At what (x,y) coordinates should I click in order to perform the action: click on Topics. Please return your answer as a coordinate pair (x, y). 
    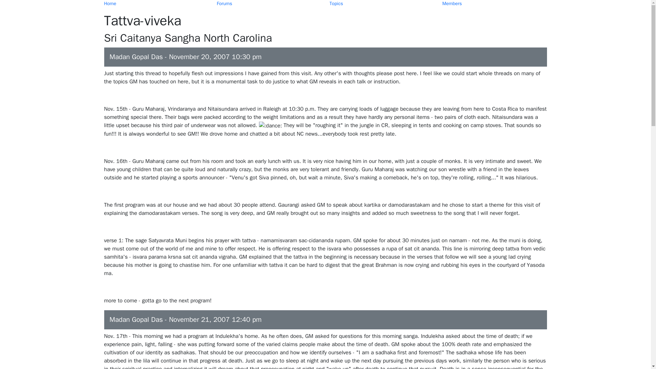
    Looking at the image, I should click on (336, 3).